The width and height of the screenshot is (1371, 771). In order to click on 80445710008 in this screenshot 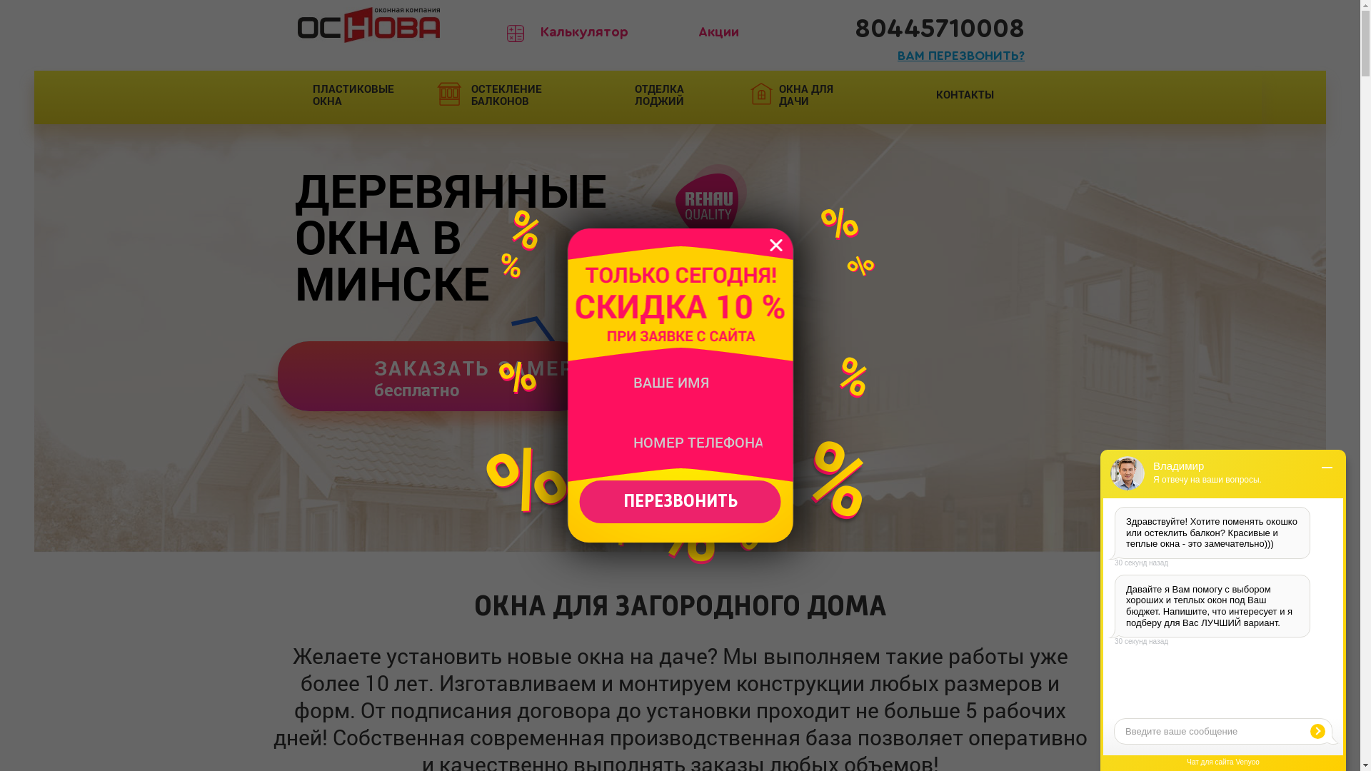, I will do `click(940, 29)`.